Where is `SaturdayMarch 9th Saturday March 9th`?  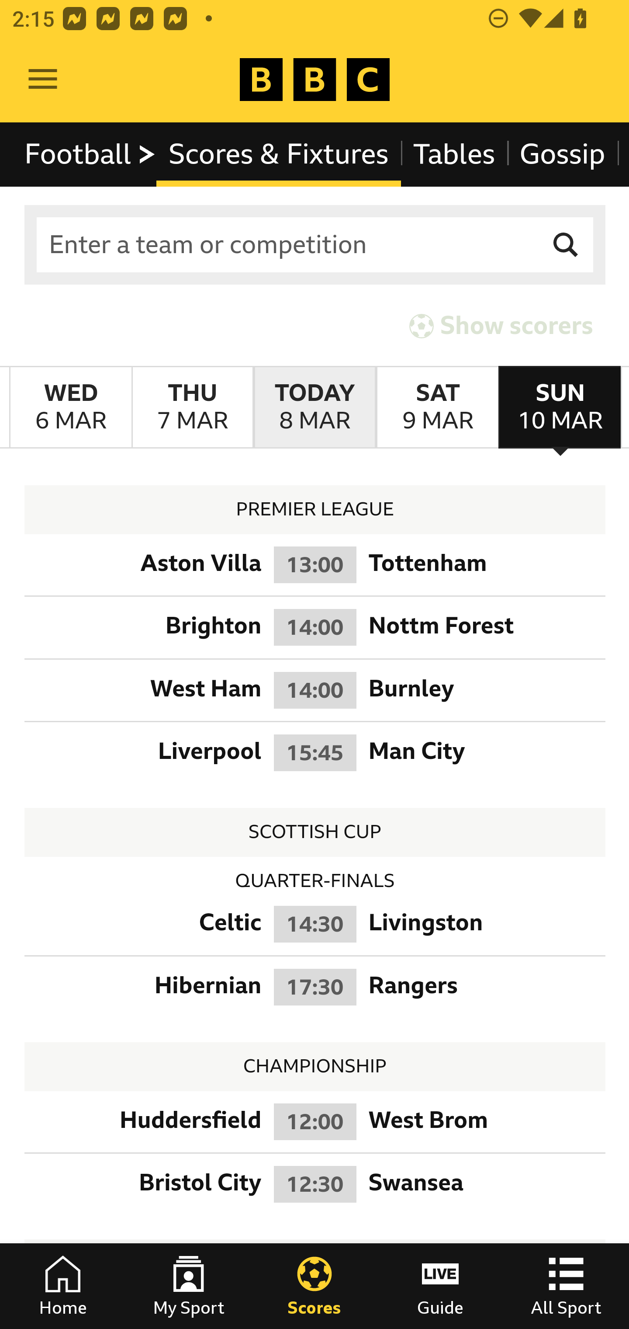 SaturdayMarch 9th Saturday March 9th is located at coordinates (437, 407).